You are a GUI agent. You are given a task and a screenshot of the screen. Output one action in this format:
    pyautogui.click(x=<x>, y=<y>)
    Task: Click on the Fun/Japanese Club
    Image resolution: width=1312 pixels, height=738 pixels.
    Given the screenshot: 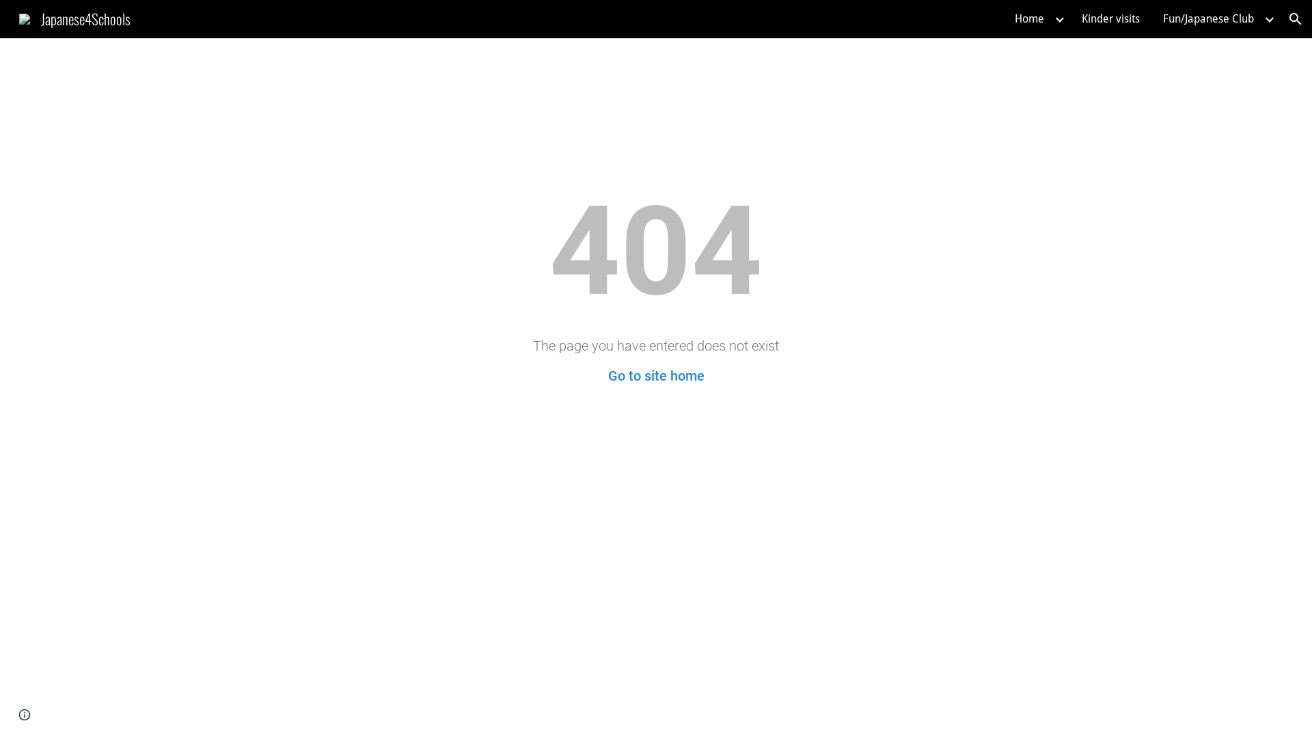 What is the action you would take?
    pyautogui.click(x=1208, y=19)
    